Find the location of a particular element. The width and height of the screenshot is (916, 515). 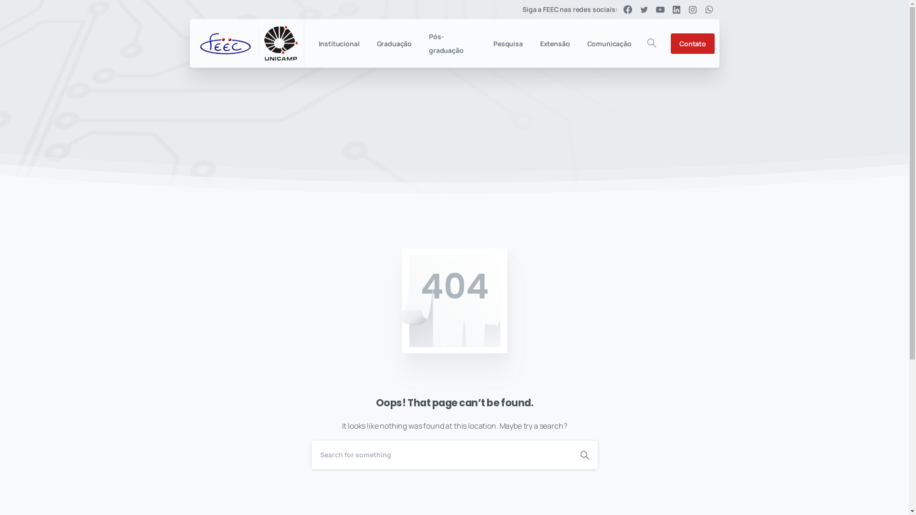

Materiais is located at coordinates (443, 431).